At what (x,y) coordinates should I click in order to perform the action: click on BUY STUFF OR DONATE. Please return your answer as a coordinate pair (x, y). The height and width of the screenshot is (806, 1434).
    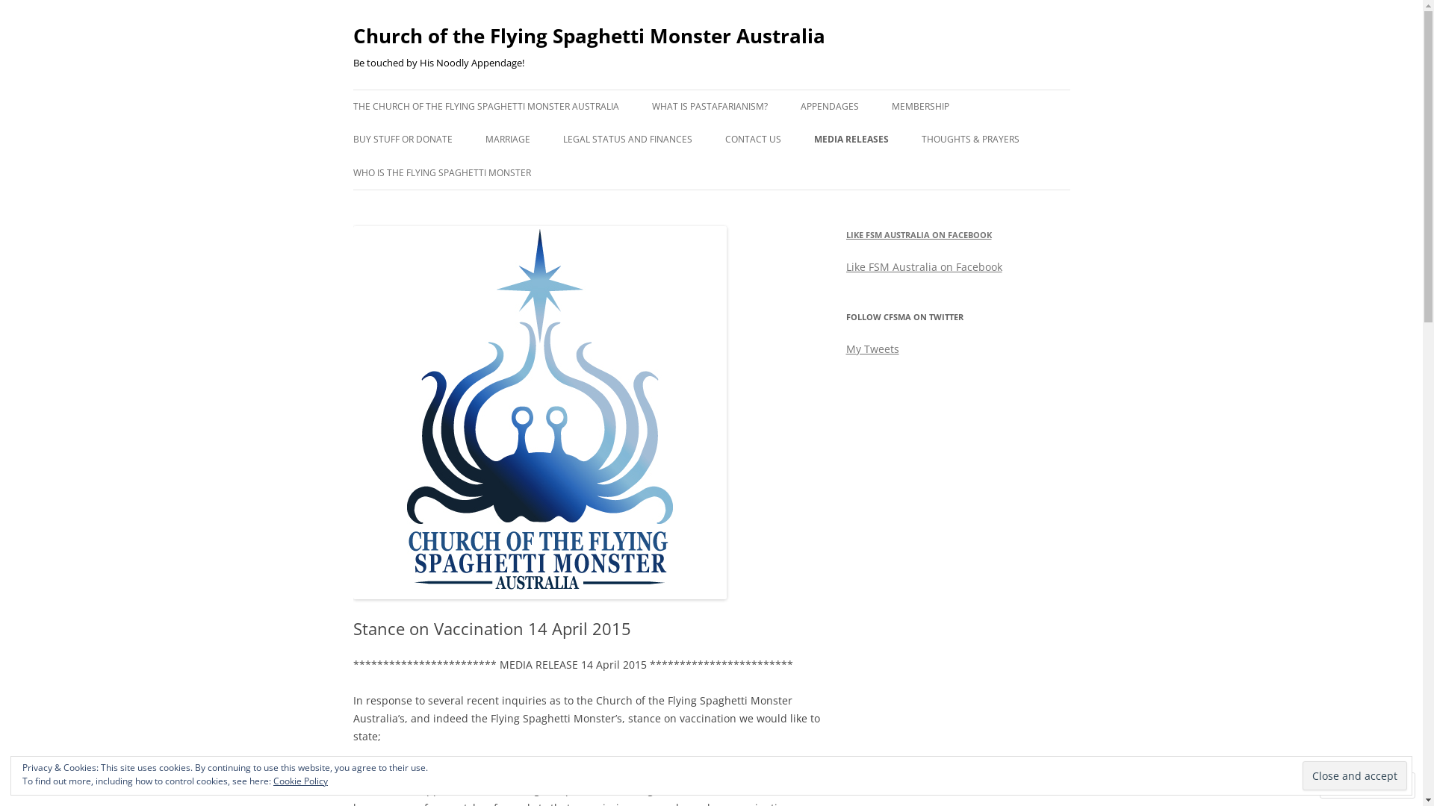
    Looking at the image, I should click on (402, 140).